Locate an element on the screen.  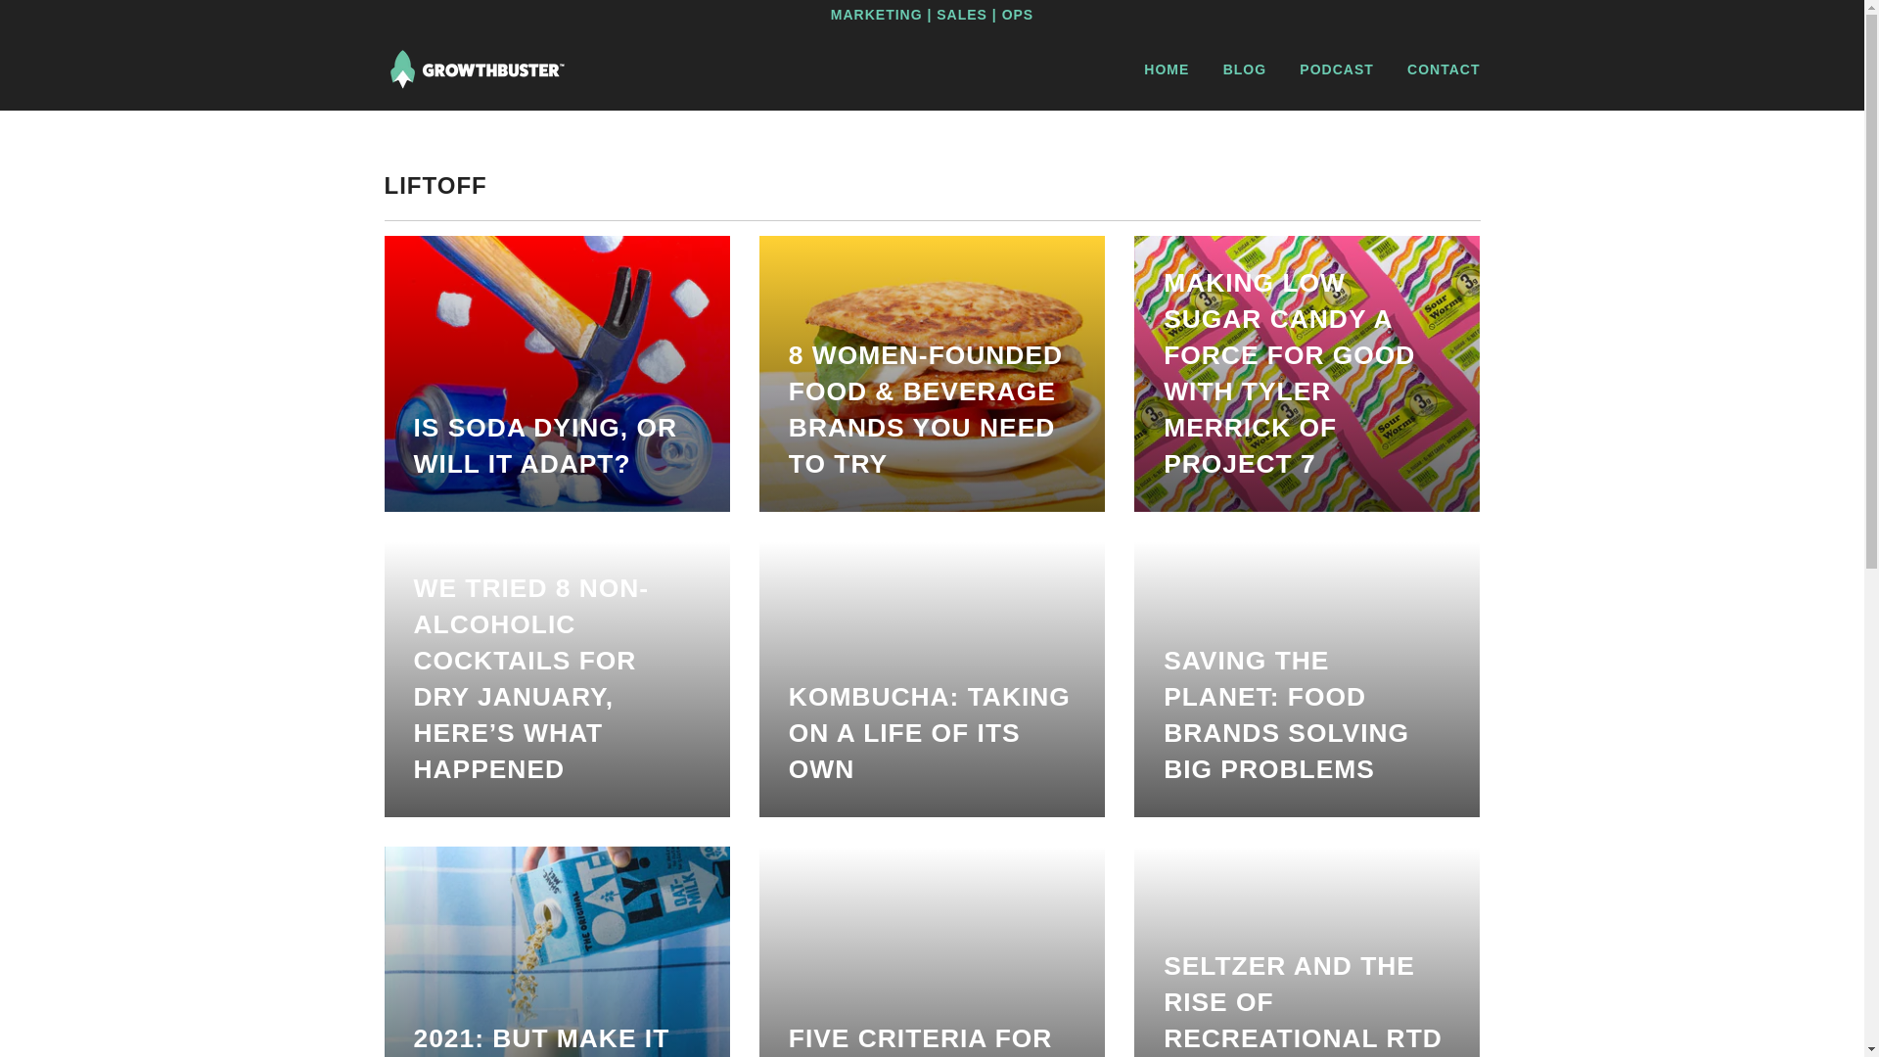
SAVING THE PLANET: FOOD BRANDS SOLVING BIG PROBLEMS is located at coordinates (1307, 678).